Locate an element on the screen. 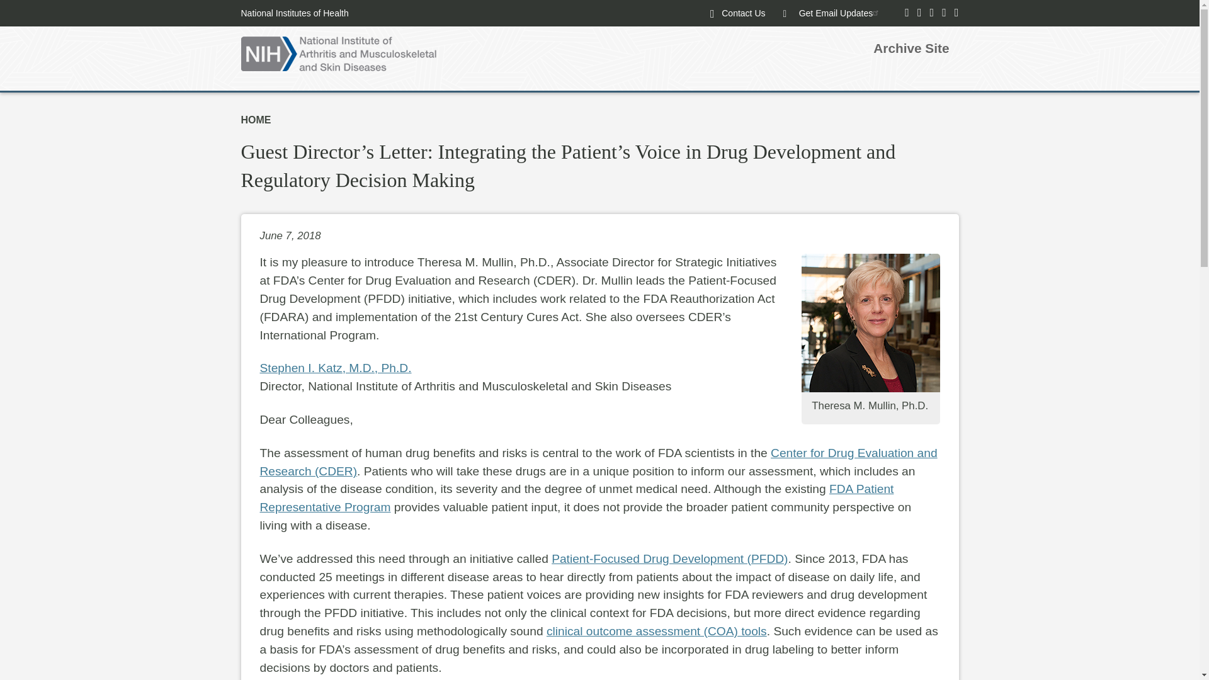  National Institutes of Health is located at coordinates (294, 13).